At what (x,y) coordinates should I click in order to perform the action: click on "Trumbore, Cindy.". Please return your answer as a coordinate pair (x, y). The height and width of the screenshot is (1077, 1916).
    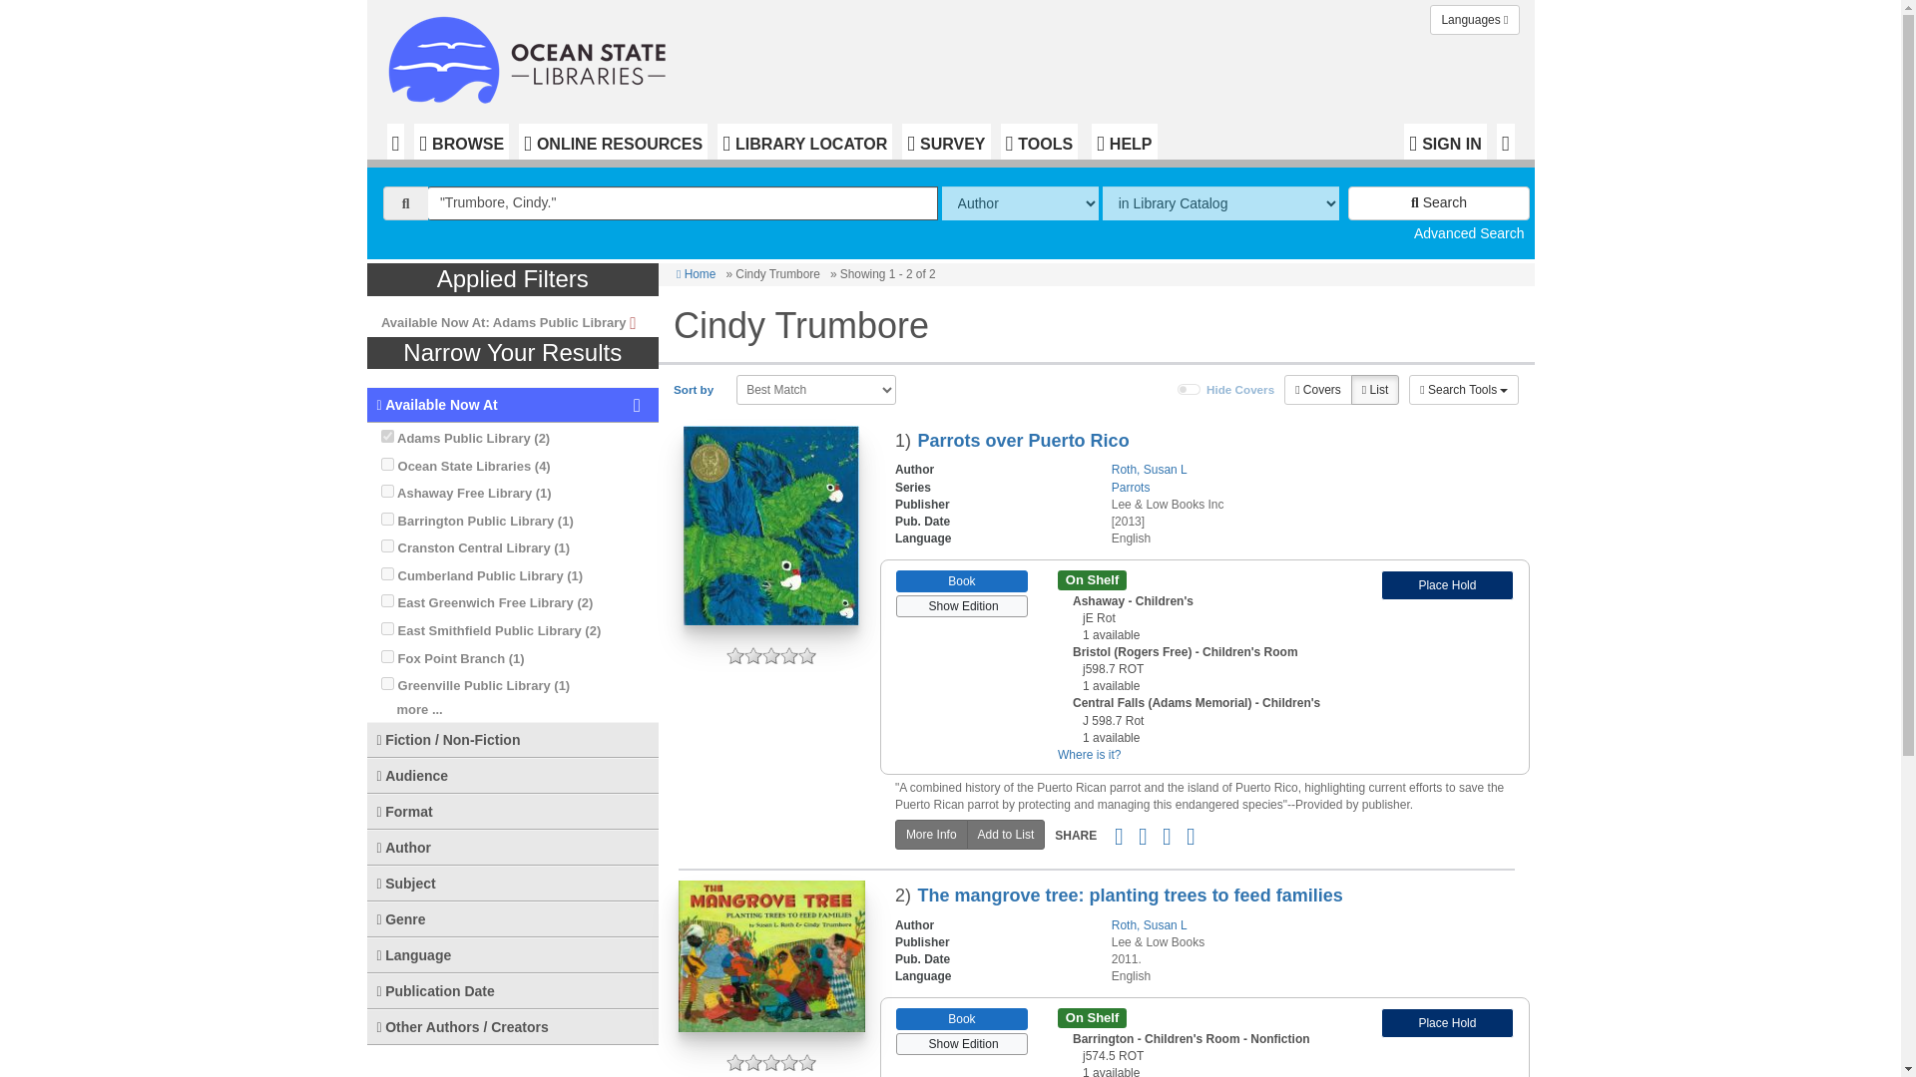
    Looking at the image, I should click on (683, 203).